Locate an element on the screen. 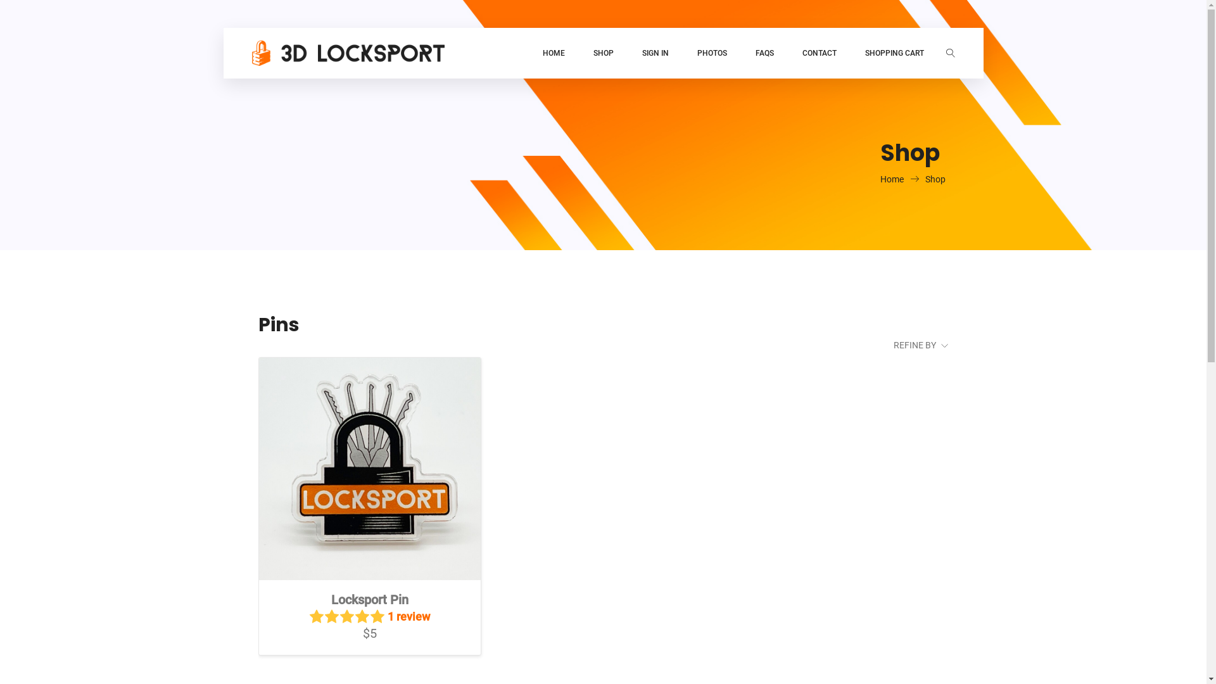  Locksport Pin is located at coordinates (370, 469).